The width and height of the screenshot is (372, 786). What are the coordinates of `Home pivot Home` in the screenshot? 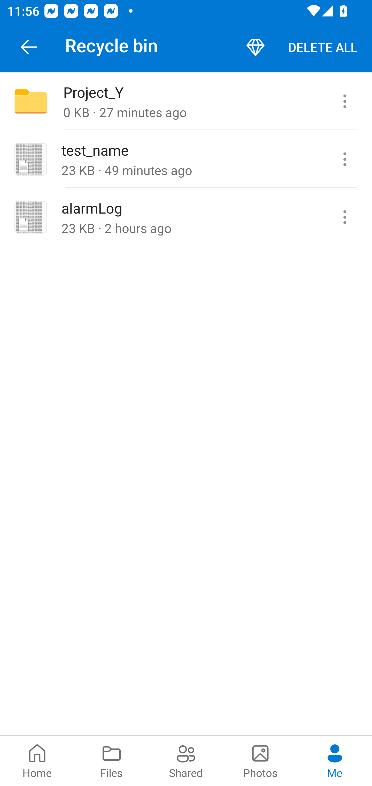 It's located at (37, 761).